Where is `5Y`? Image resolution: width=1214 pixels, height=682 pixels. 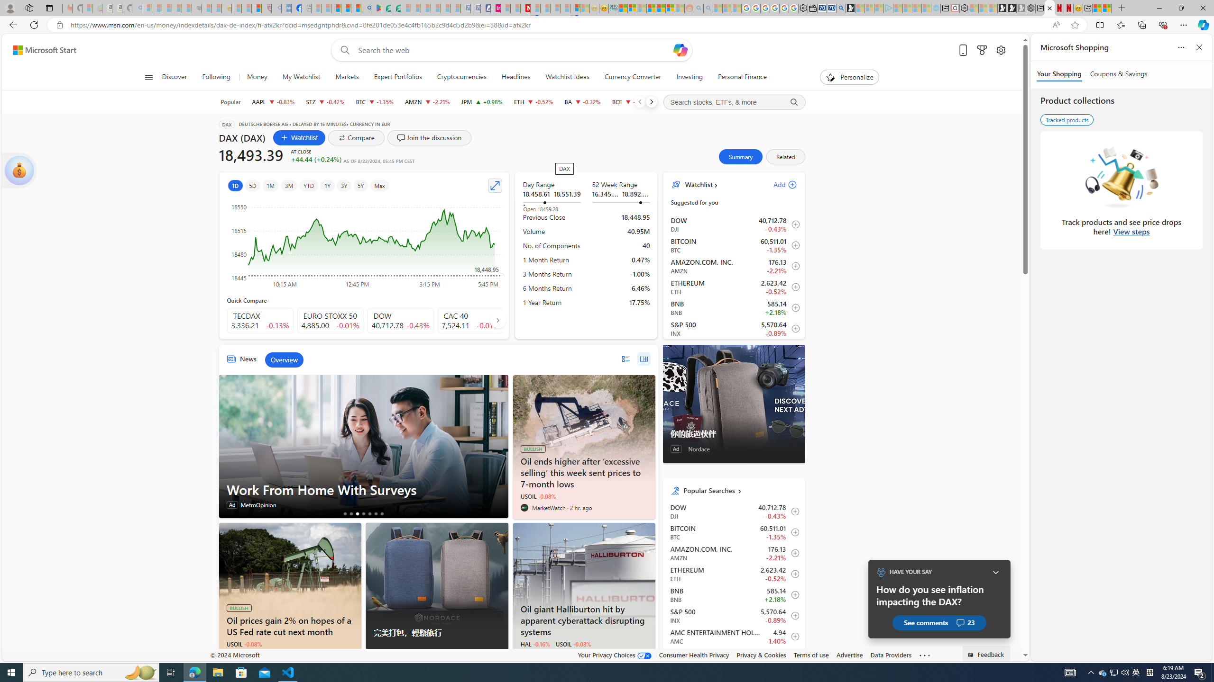 5Y is located at coordinates (361, 186).